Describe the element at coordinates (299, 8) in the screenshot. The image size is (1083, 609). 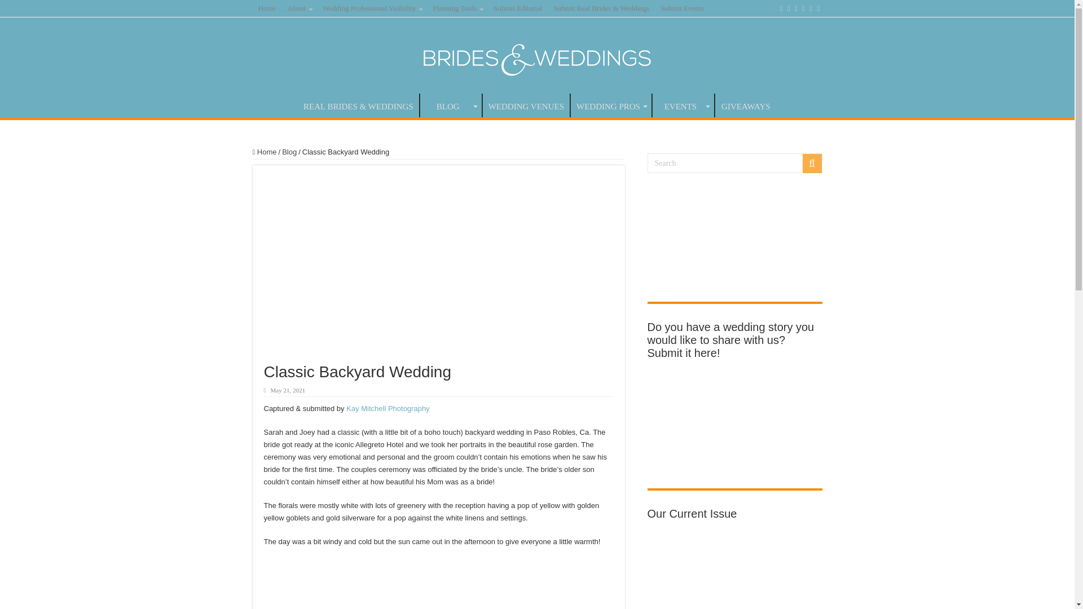
I see `About` at that location.